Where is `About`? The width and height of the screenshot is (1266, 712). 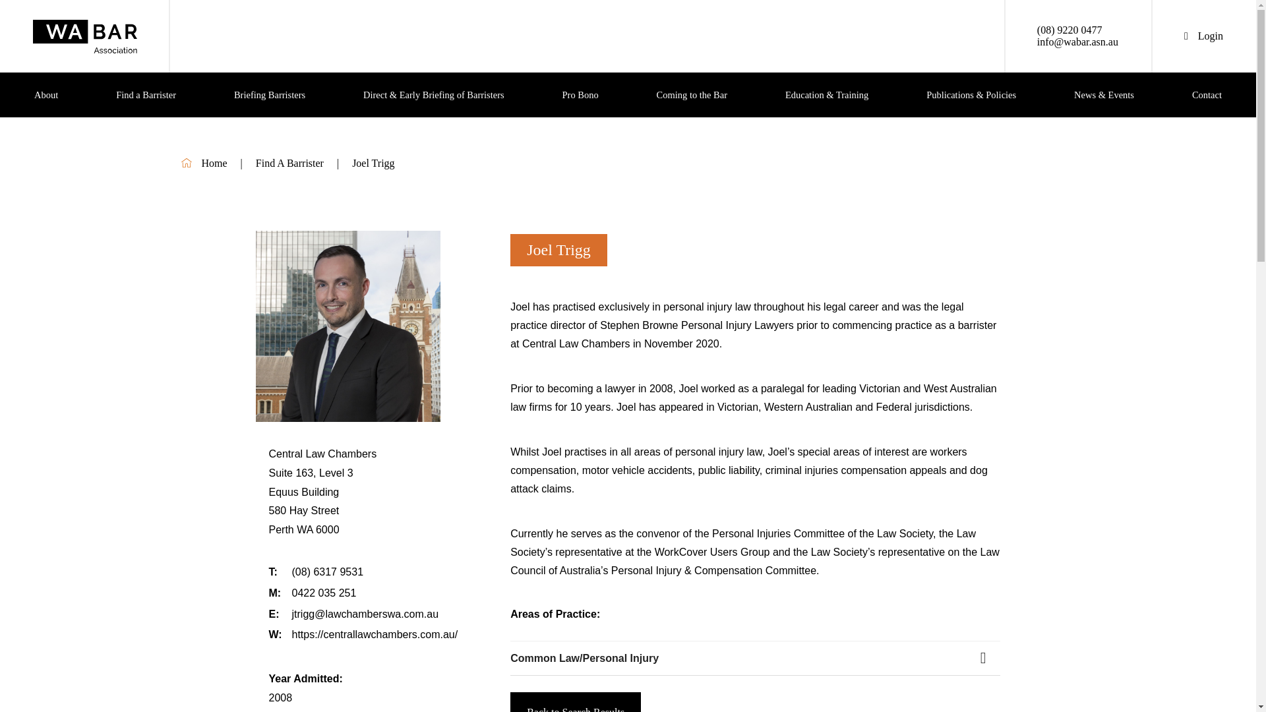 About is located at coordinates (46, 95).